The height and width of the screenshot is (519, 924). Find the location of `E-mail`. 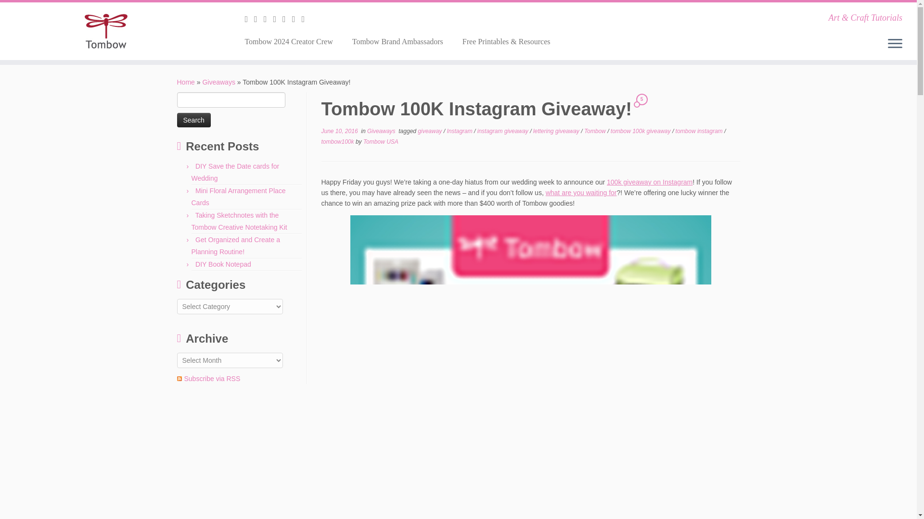

E-mail is located at coordinates (249, 19).